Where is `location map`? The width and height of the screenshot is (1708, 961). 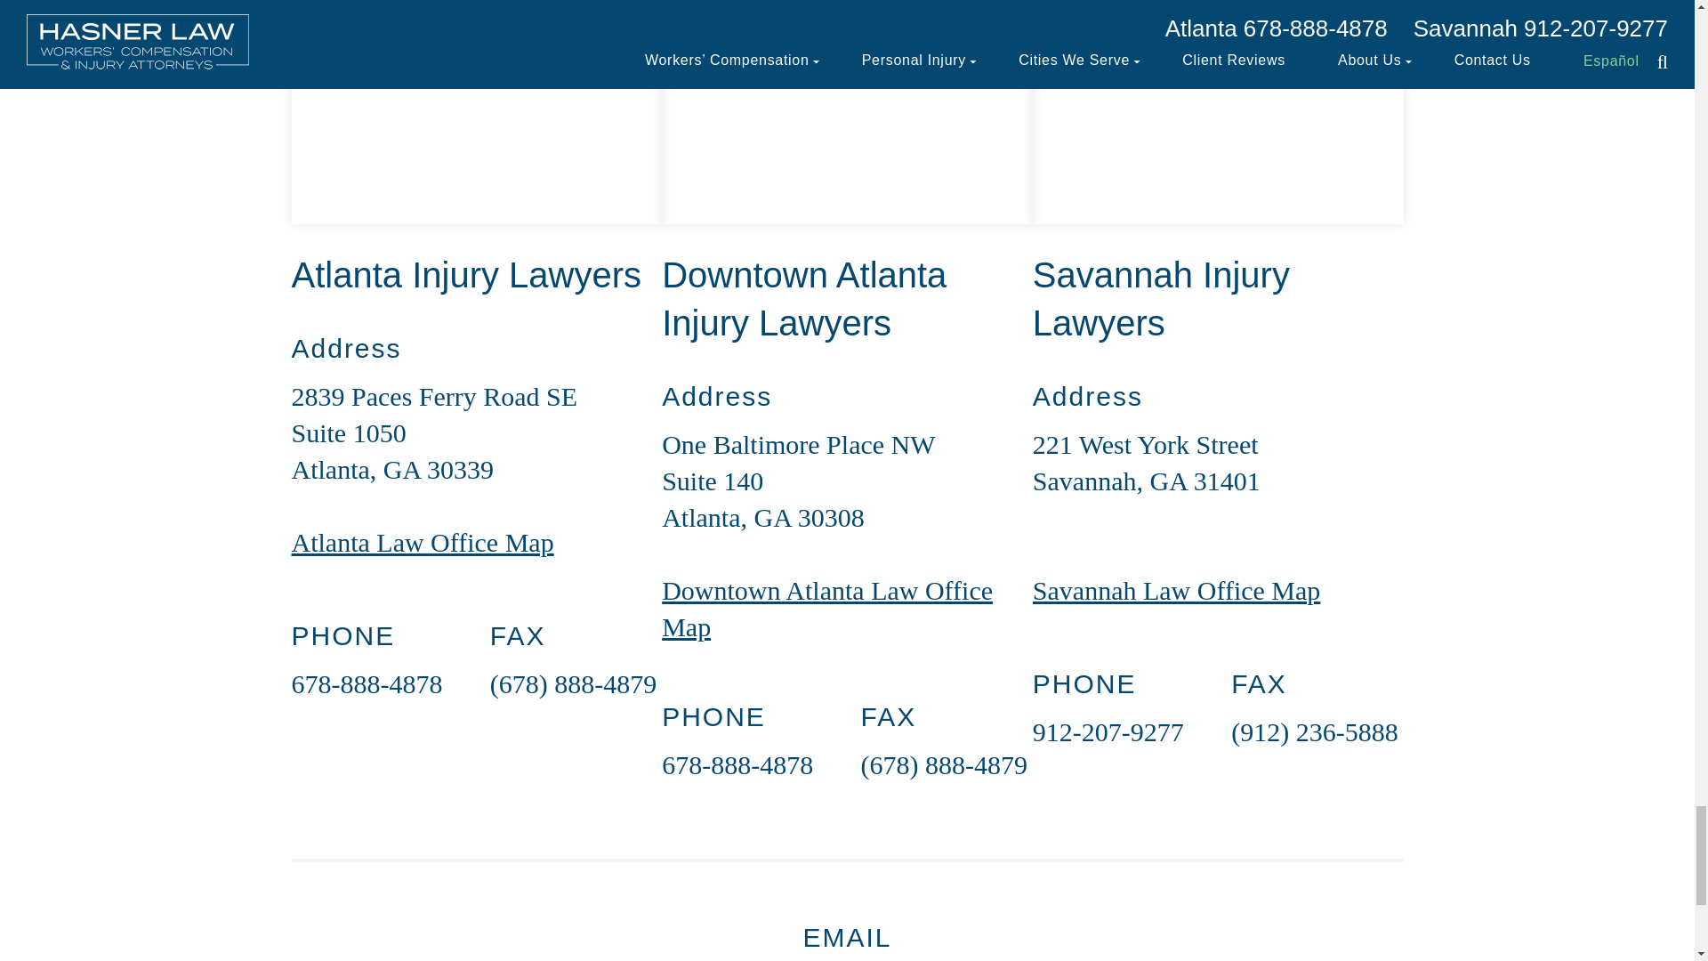
location map is located at coordinates (847, 112).